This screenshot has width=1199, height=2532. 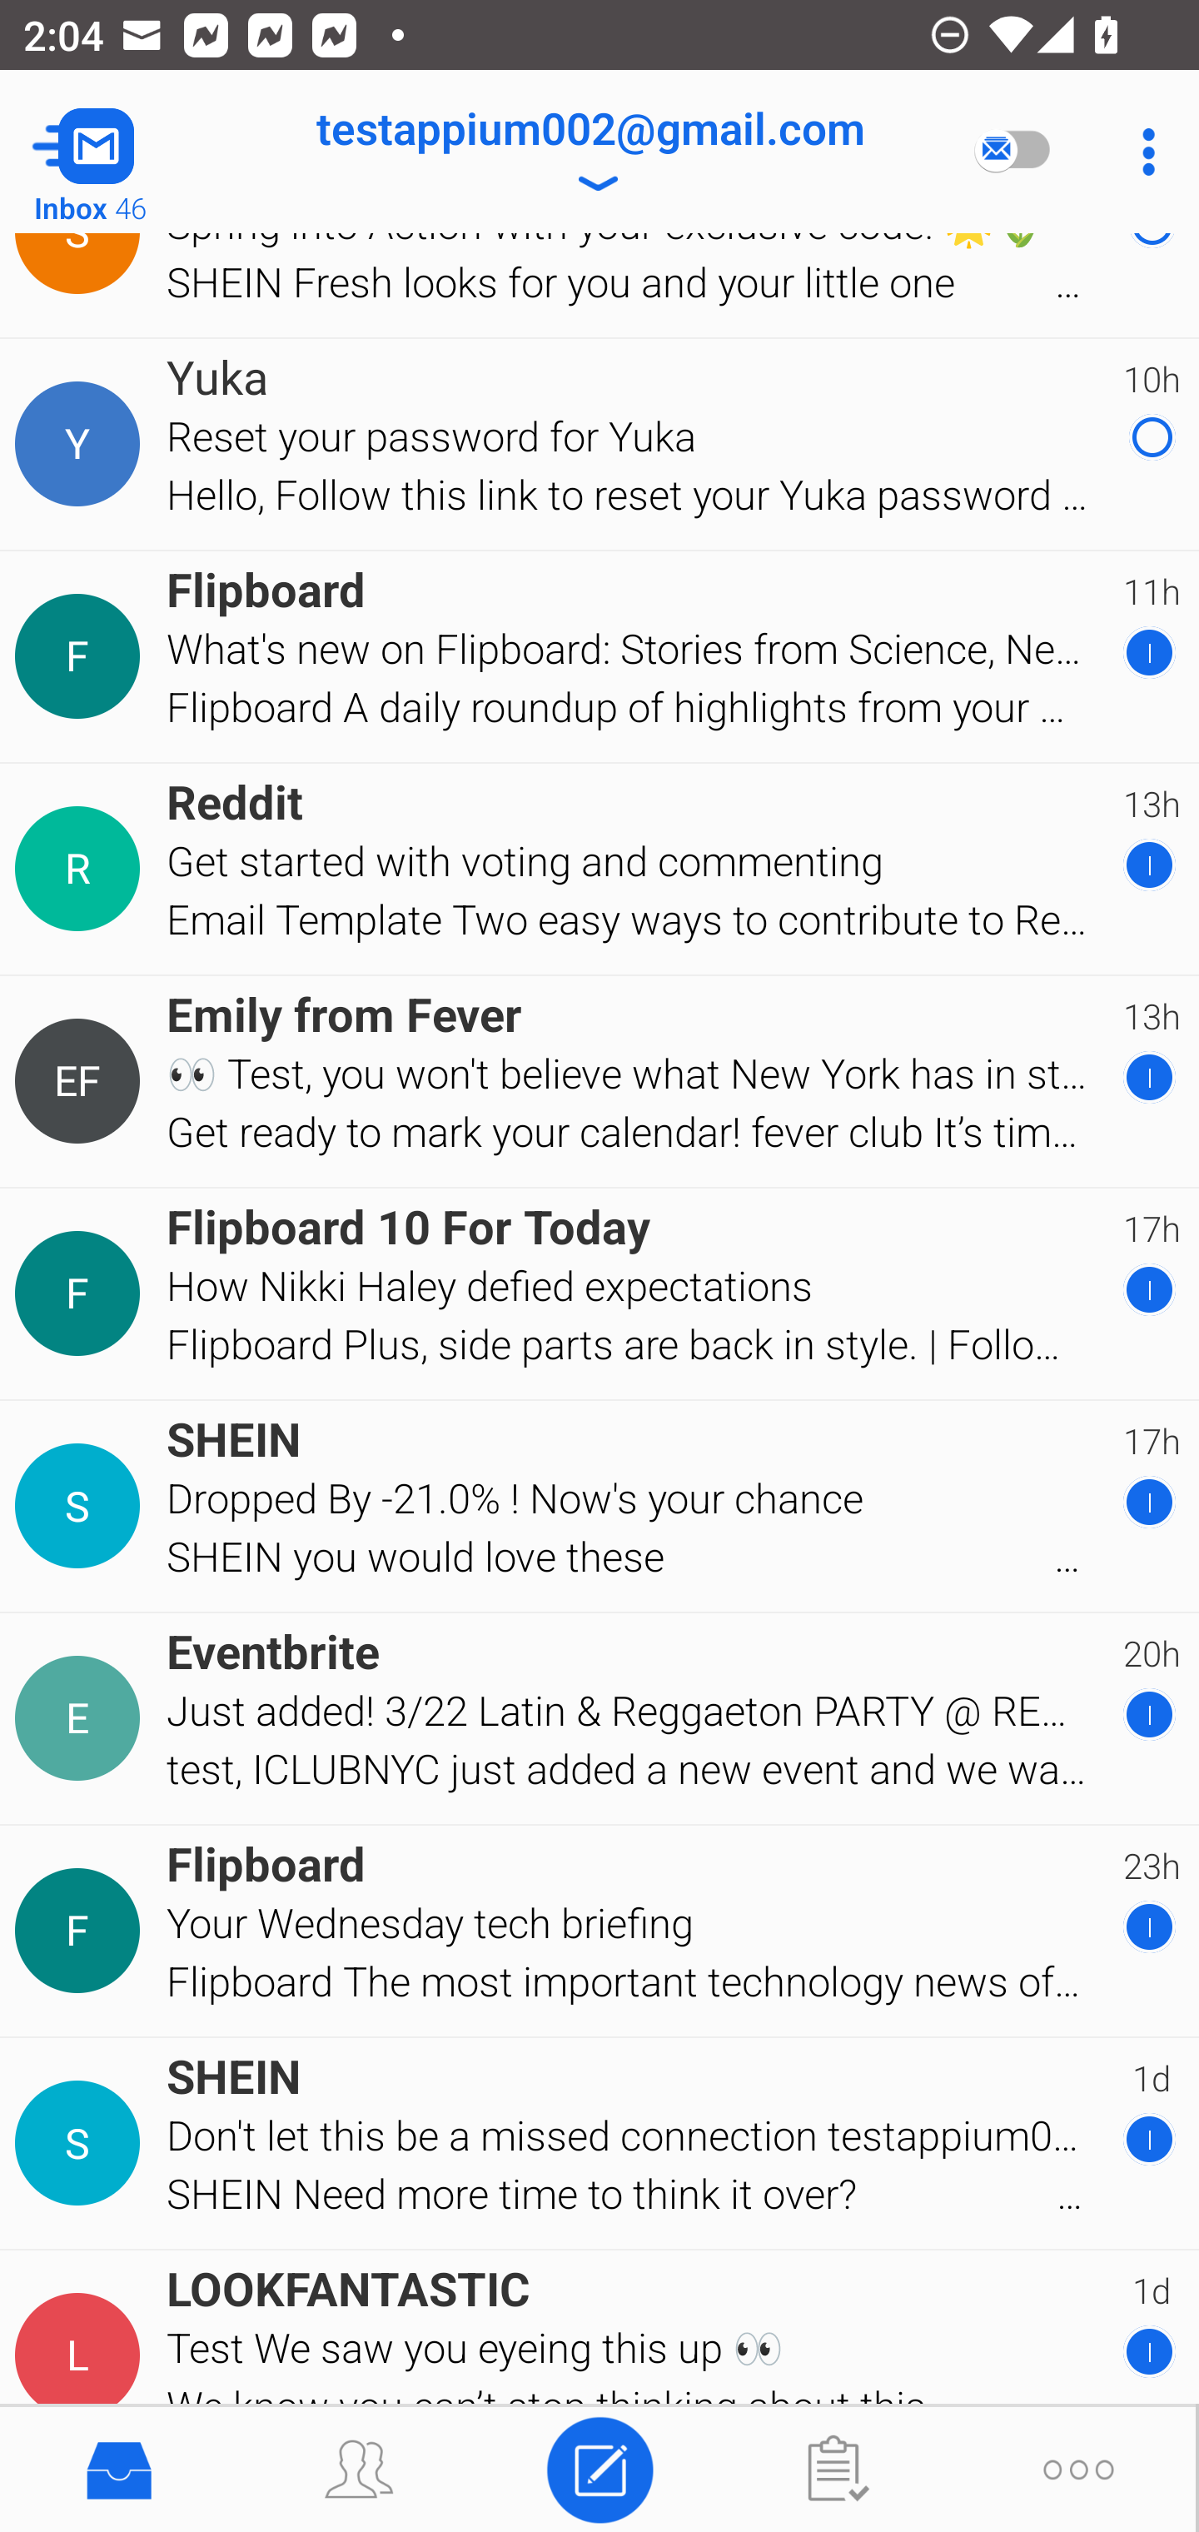 I want to click on Contact Details, so click(x=82, y=444).